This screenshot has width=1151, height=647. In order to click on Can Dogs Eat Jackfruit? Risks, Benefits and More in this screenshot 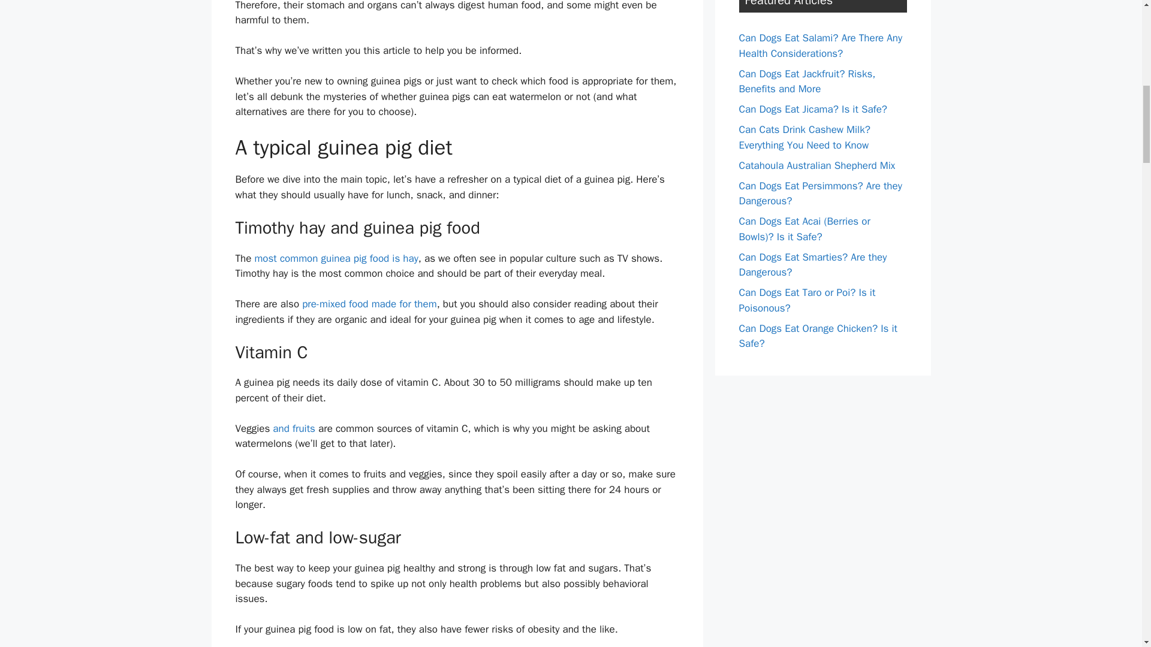, I will do `click(807, 81)`.